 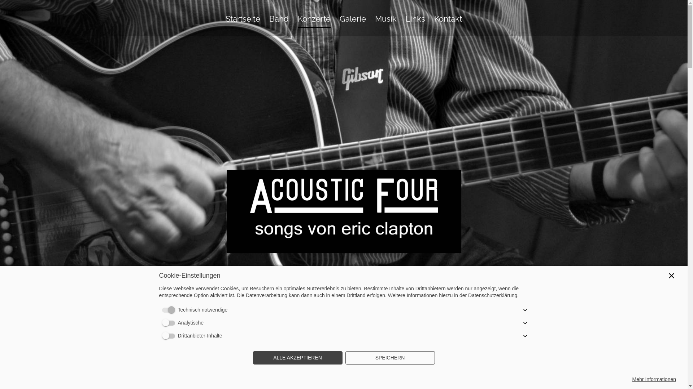 What do you see at coordinates (654, 380) in the screenshot?
I see `Mehr Informationen` at bounding box center [654, 380].